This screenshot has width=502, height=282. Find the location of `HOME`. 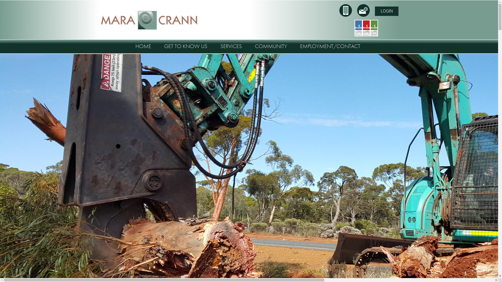

HOME is located at coordinates (143, 46).